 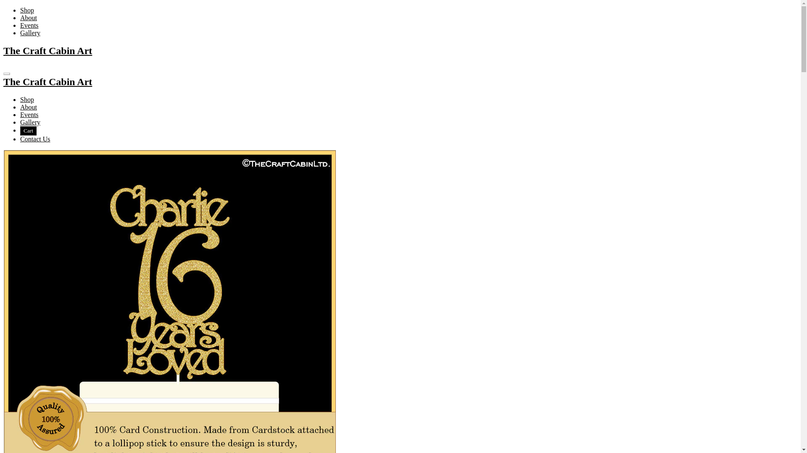 What do you see at coordinates (30, 122) in the screenshot?
I see `Gallery` at bounding box center [30, 122].